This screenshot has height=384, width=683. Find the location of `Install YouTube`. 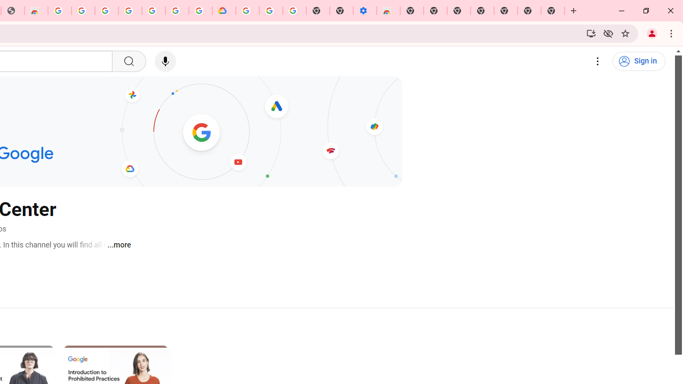

Install YouTube is located at coordinates (591, 33).